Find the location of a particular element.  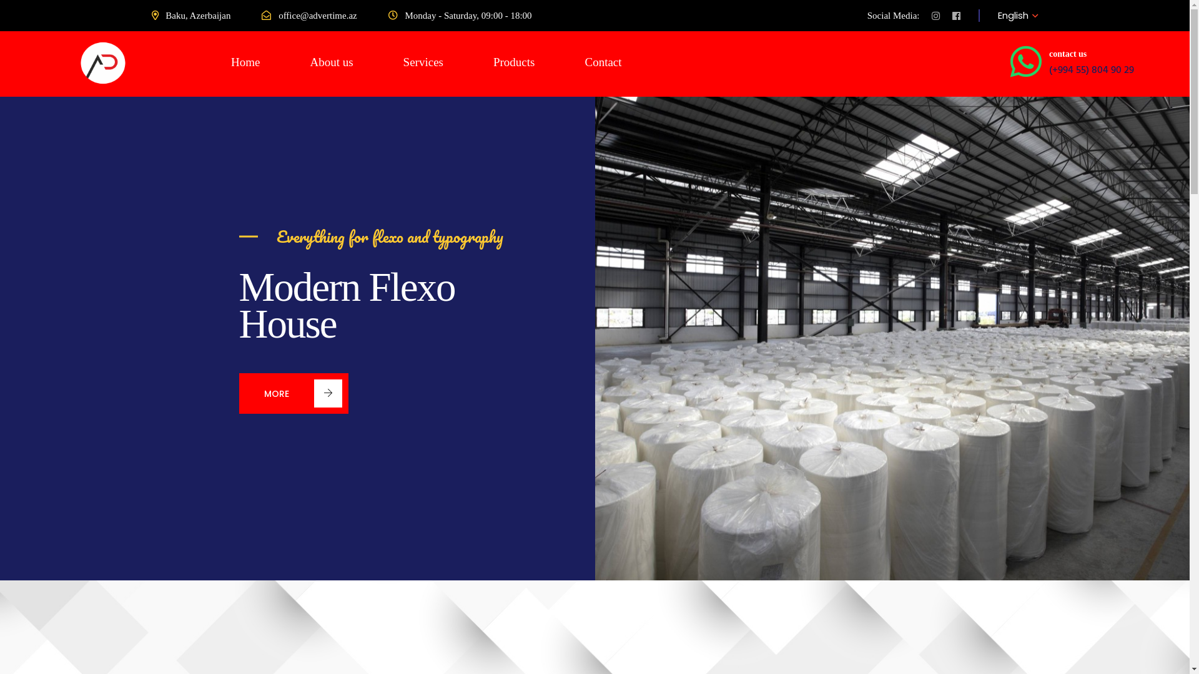

(+994 55) 804 90 29 is located at coordinates (1092, 71).